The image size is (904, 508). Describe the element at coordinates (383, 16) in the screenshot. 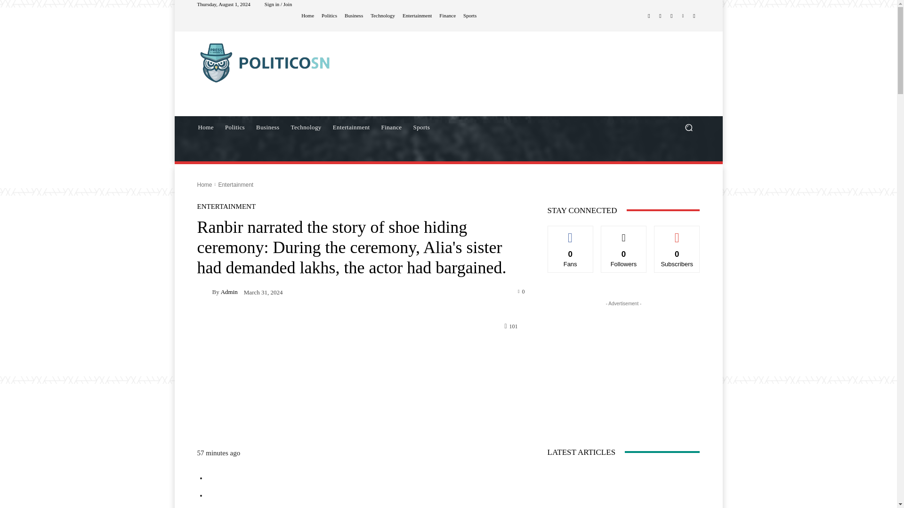

I see `Technology` at that location.